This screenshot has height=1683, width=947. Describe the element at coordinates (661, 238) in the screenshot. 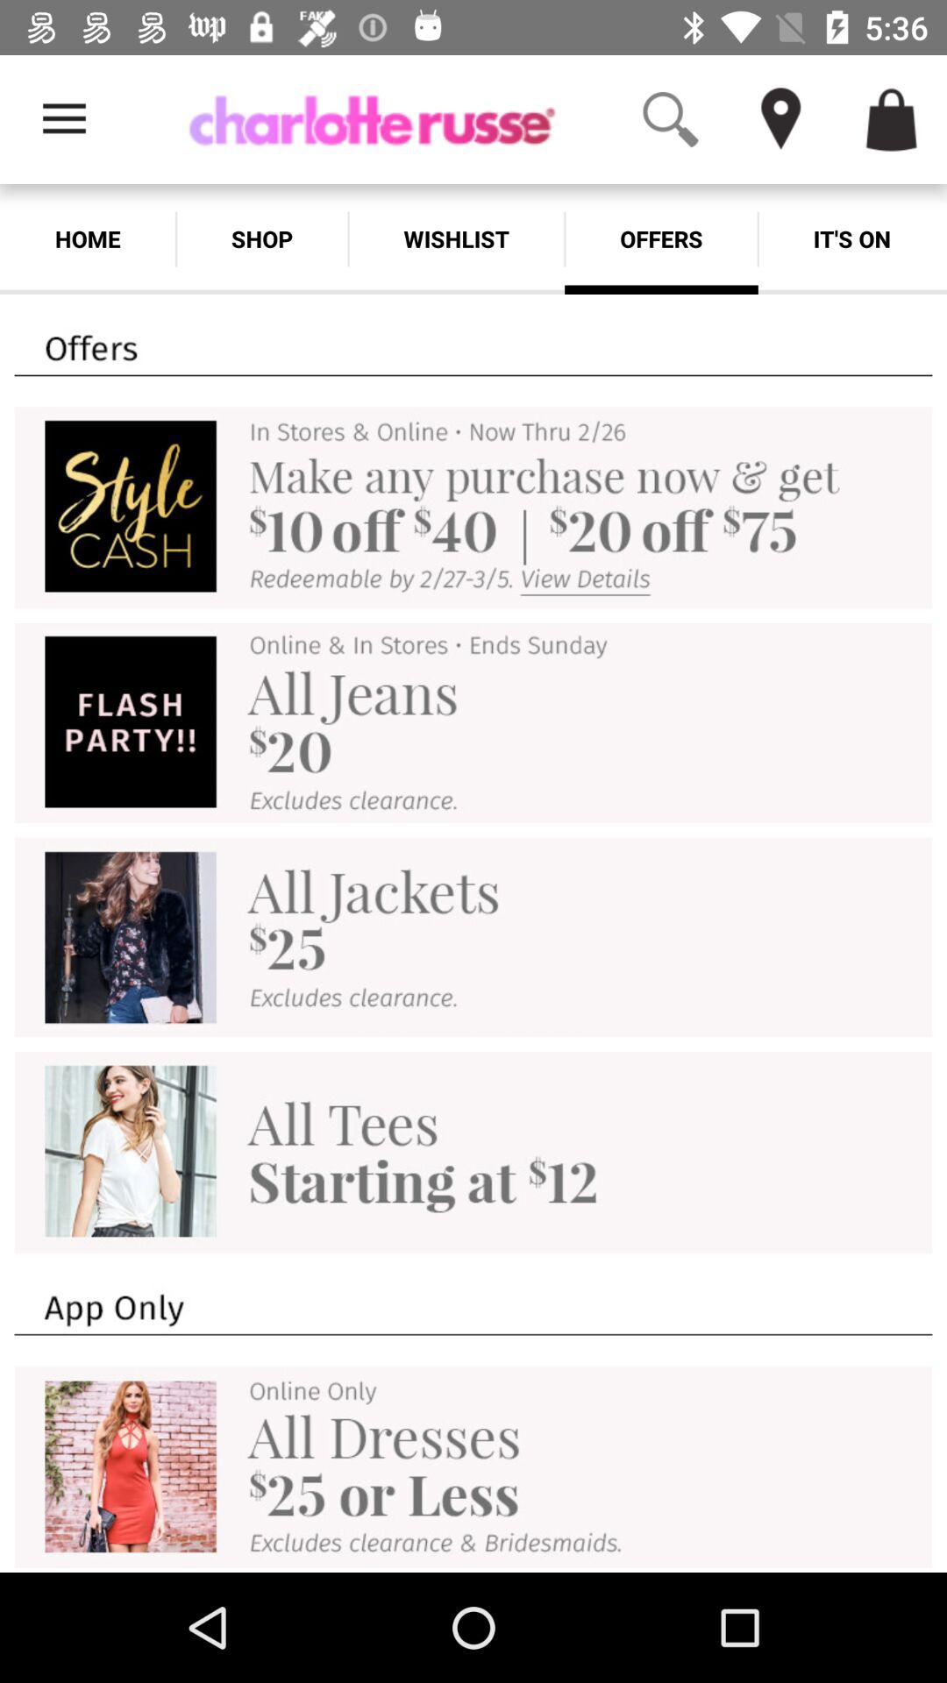

I see `choose the offers` at that location.